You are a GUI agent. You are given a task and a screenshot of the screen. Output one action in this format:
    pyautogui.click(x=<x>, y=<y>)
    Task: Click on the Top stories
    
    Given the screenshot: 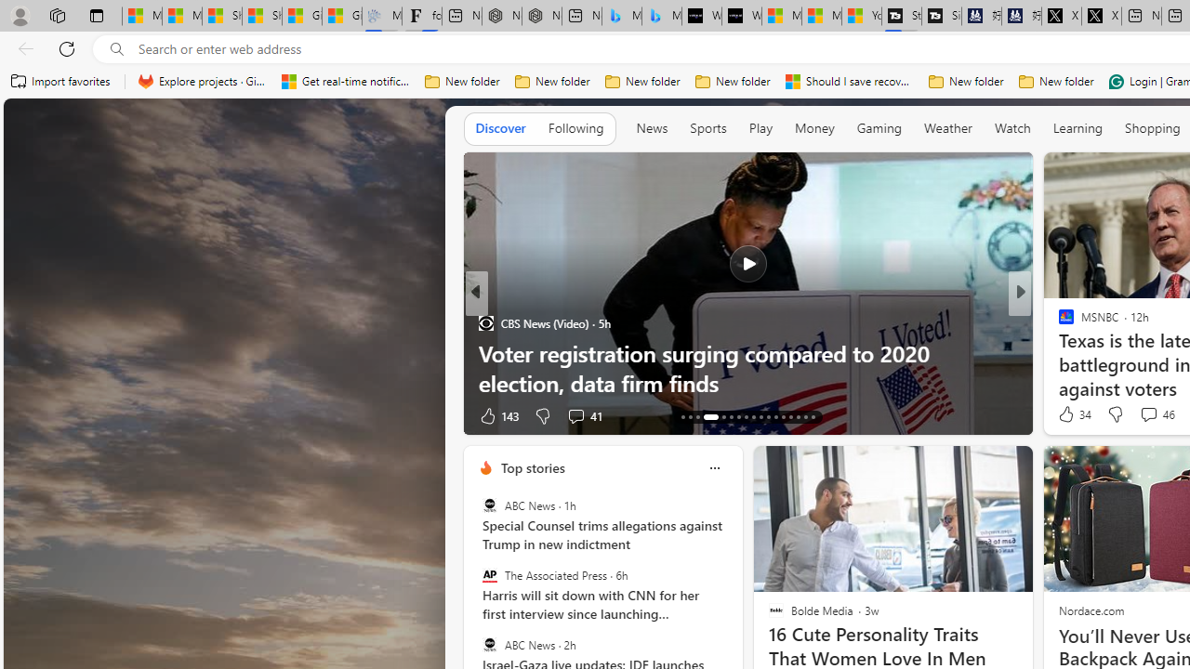 What is the action you would take?
    pyautogui.click(x=532, y=468)
    